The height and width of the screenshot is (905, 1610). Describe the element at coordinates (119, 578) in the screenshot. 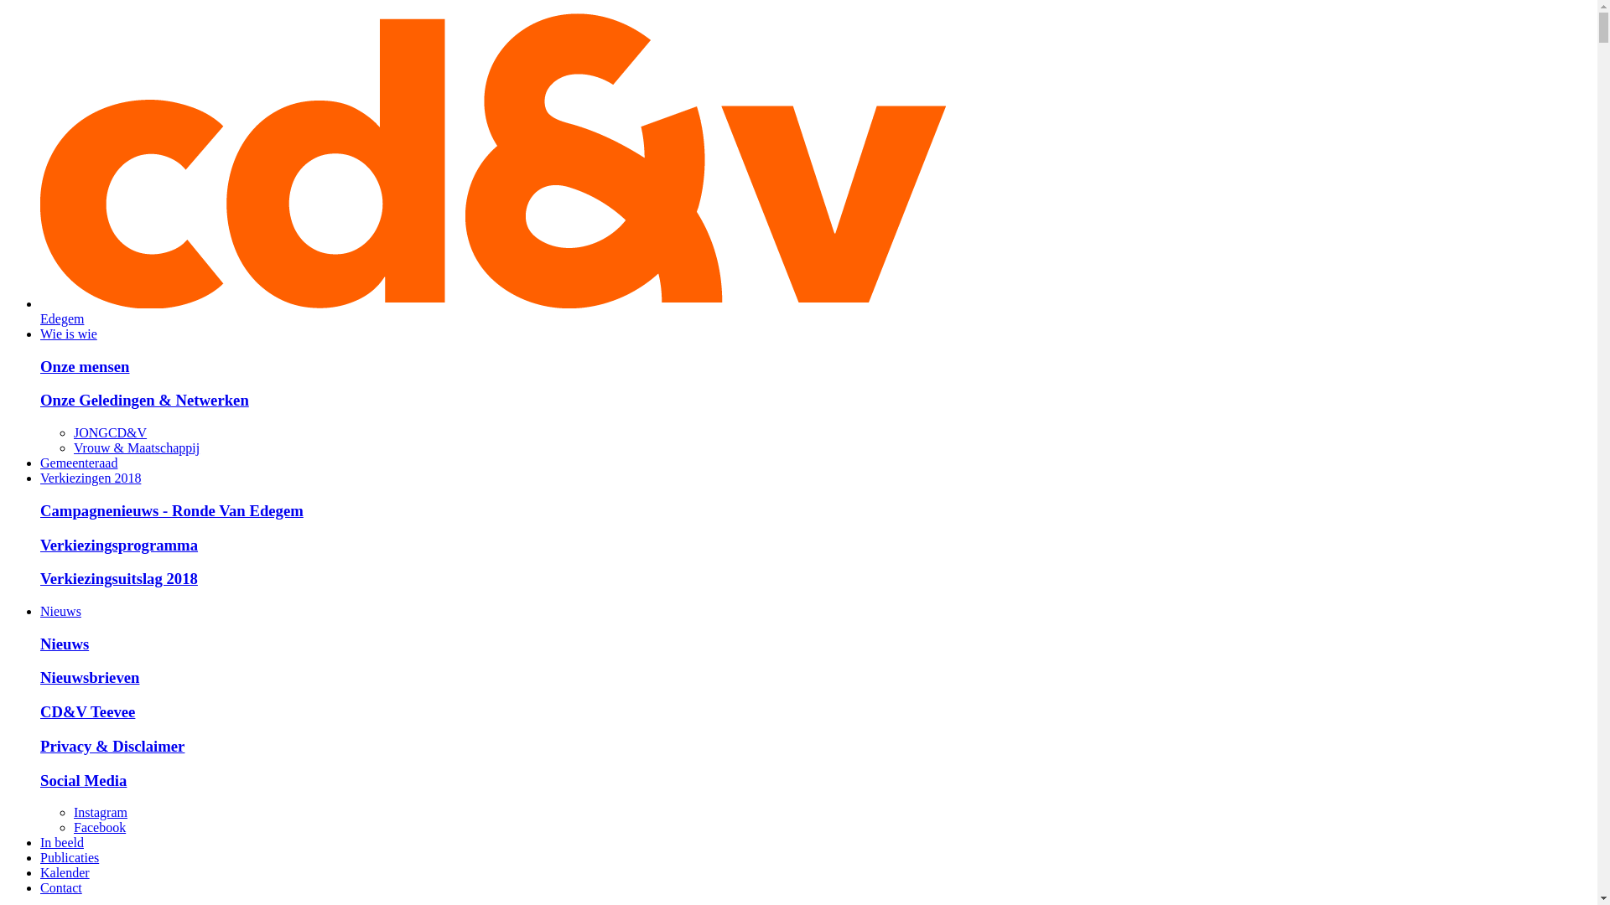

I see `Verkiezingsuitslag 2018` at that location.